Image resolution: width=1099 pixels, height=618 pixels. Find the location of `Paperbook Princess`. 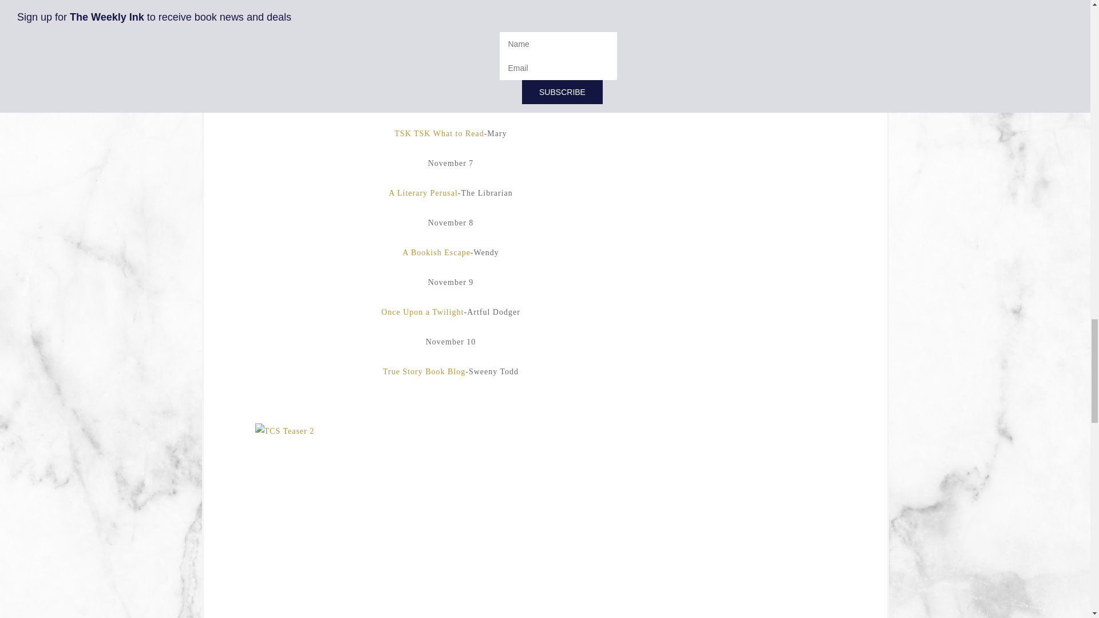

Paperbook Princess is located at coordinates (410, 15).